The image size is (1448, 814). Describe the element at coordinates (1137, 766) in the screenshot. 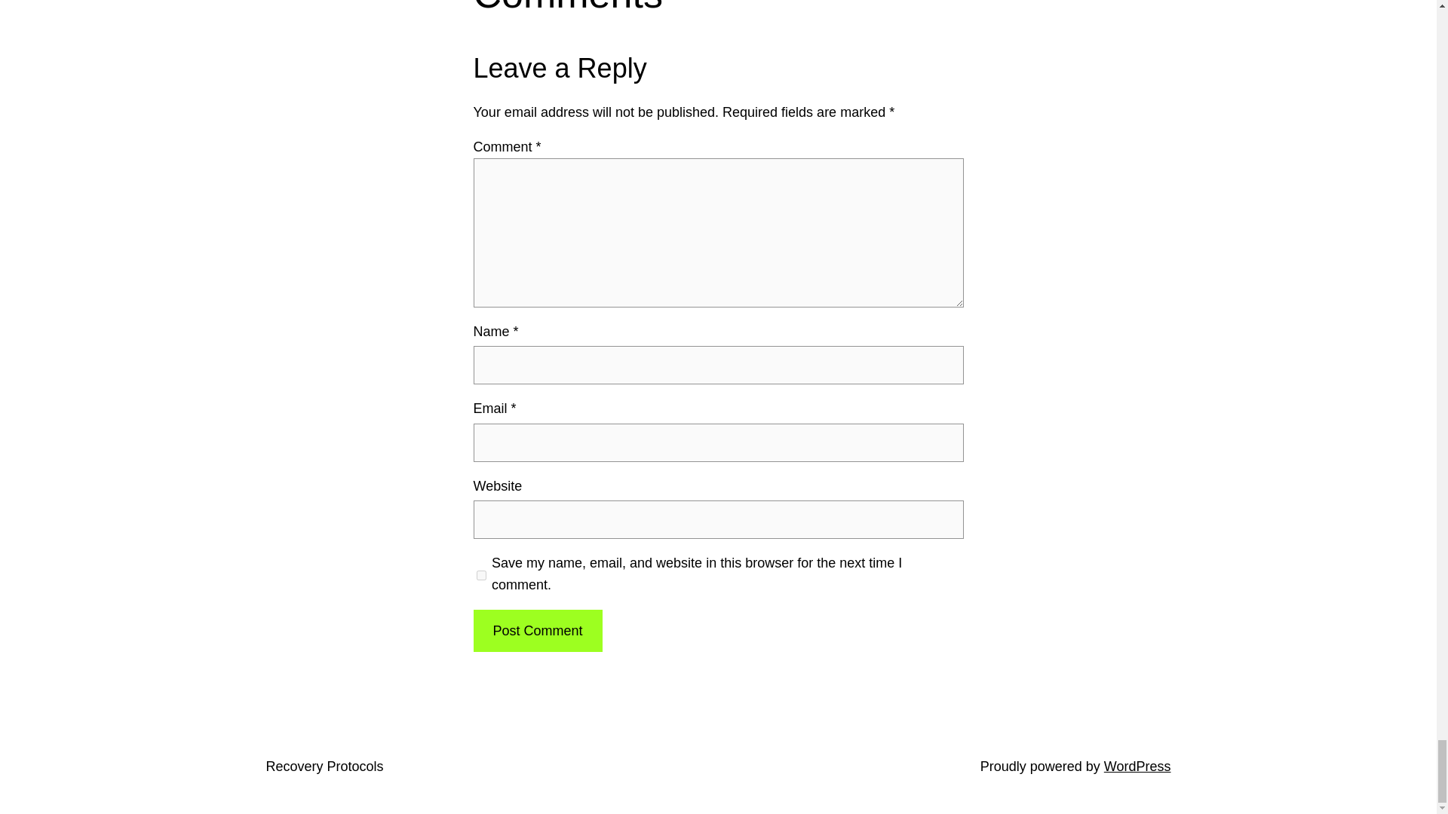

I see `WordPress` at that location.